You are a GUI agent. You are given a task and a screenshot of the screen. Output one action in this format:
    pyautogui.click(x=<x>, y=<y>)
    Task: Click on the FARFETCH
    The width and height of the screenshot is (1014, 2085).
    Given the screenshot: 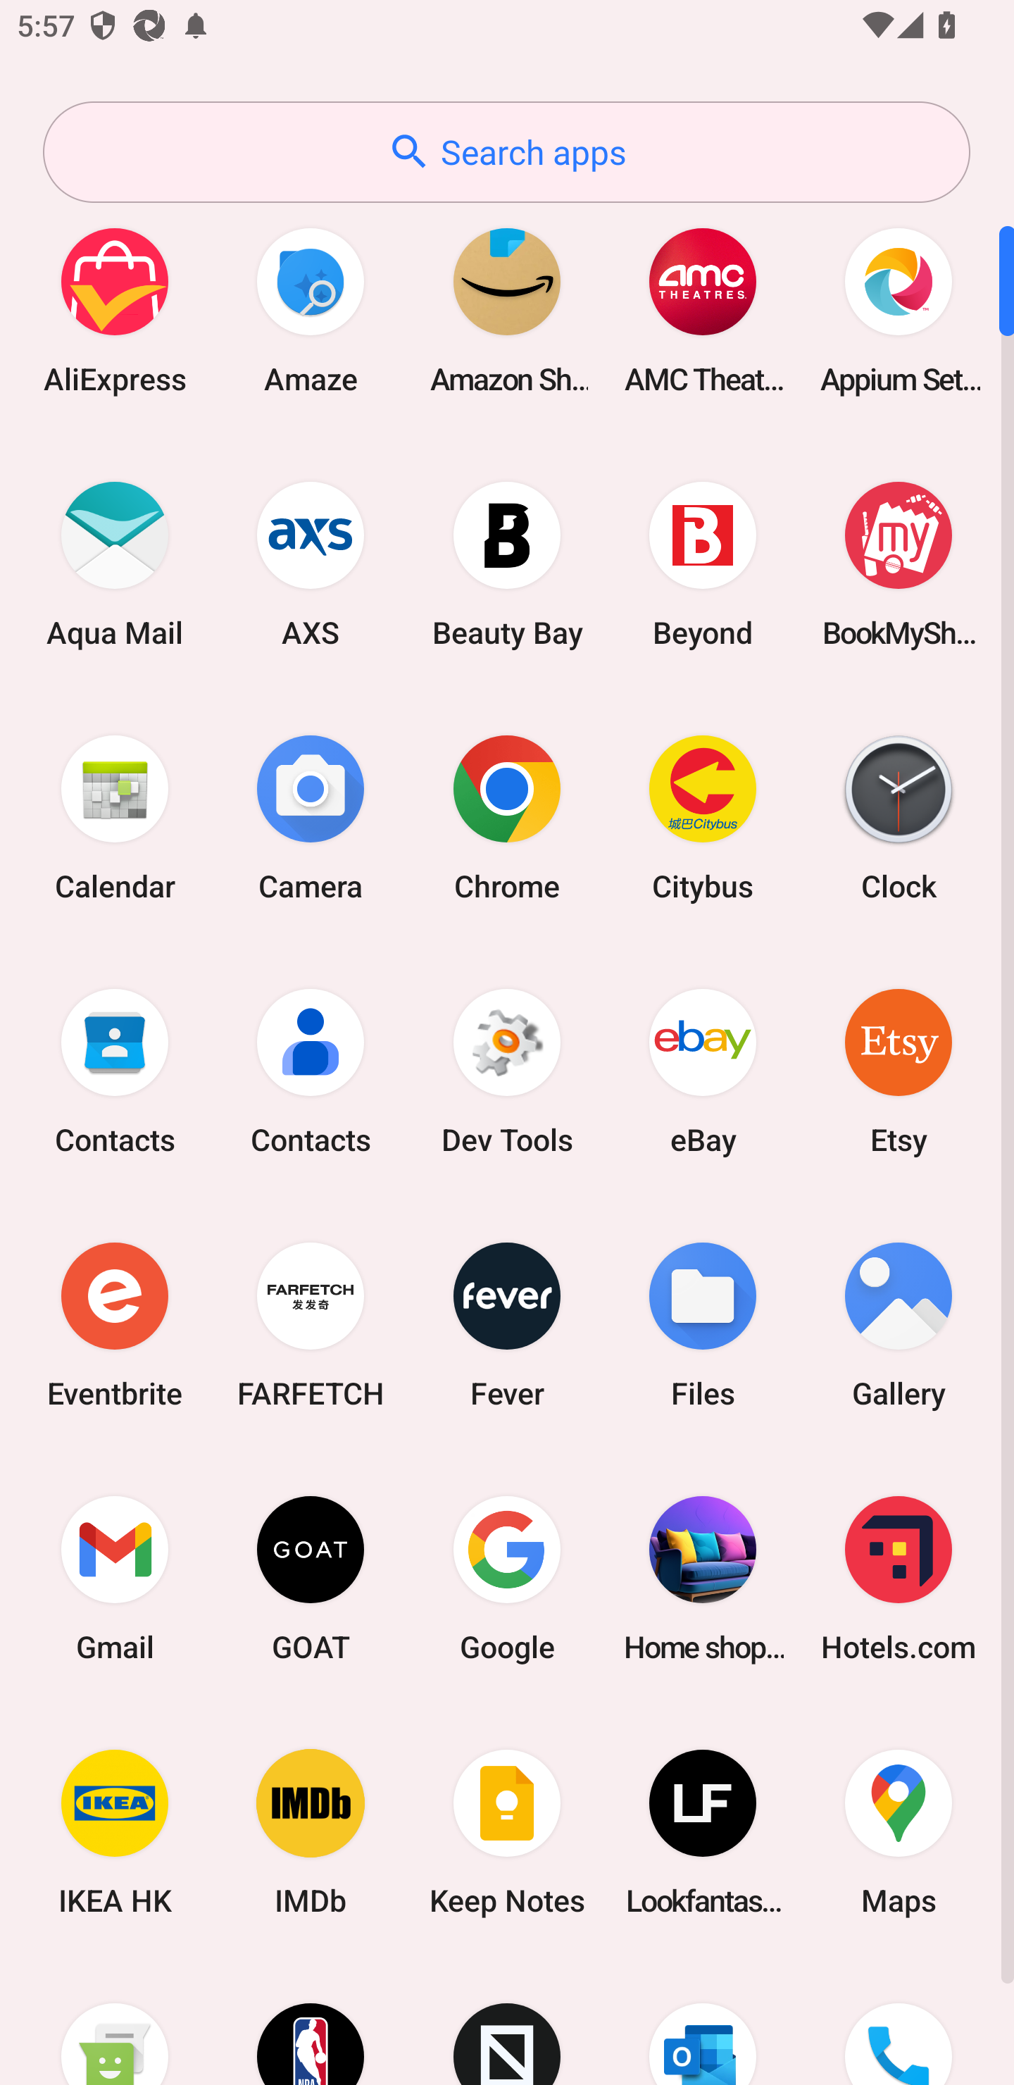 What is the action you would take?
    pyautogui.click(x=311, y=1324)
    